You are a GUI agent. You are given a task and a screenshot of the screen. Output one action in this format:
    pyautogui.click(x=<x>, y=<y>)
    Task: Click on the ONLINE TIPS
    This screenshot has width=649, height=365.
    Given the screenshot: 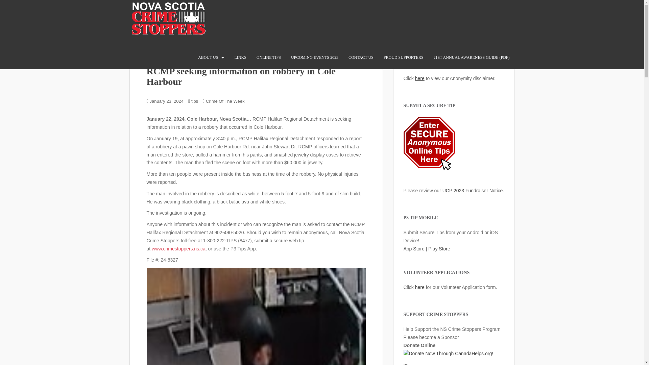 What is the action you would take?
    pyautogui.click(x=268, y=57)
    